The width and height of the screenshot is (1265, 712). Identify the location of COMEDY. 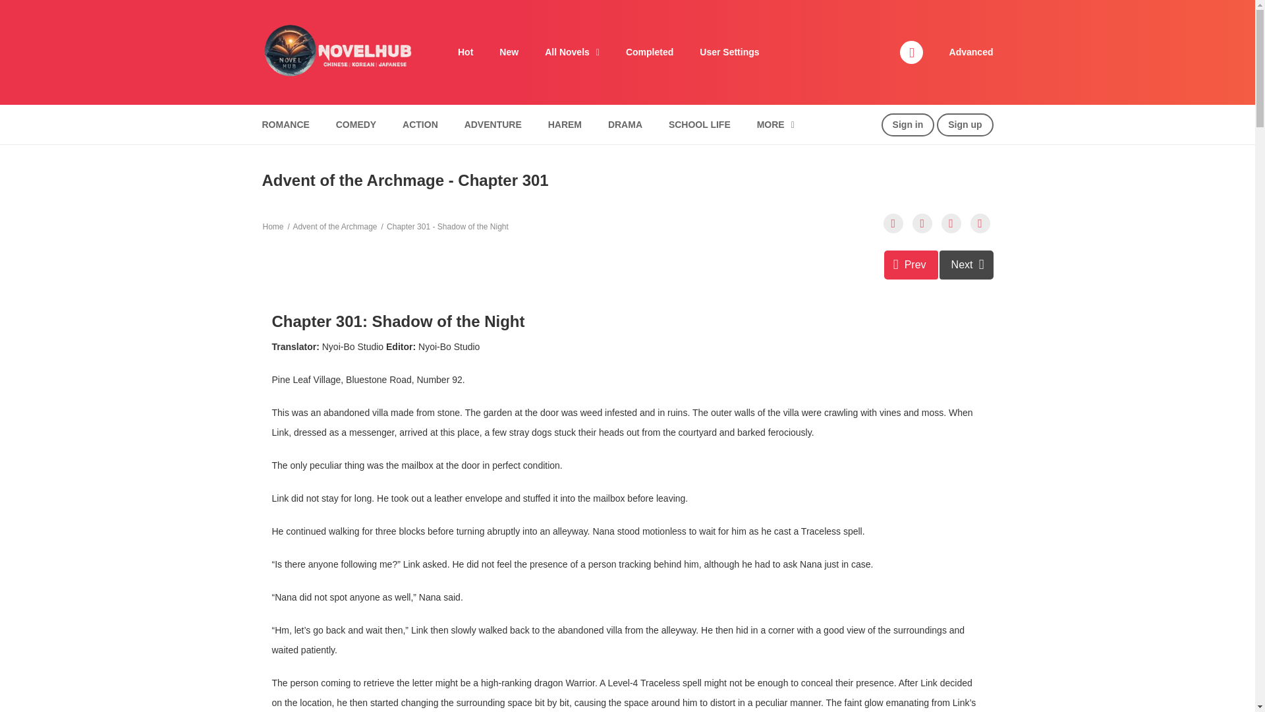
(356, 125).